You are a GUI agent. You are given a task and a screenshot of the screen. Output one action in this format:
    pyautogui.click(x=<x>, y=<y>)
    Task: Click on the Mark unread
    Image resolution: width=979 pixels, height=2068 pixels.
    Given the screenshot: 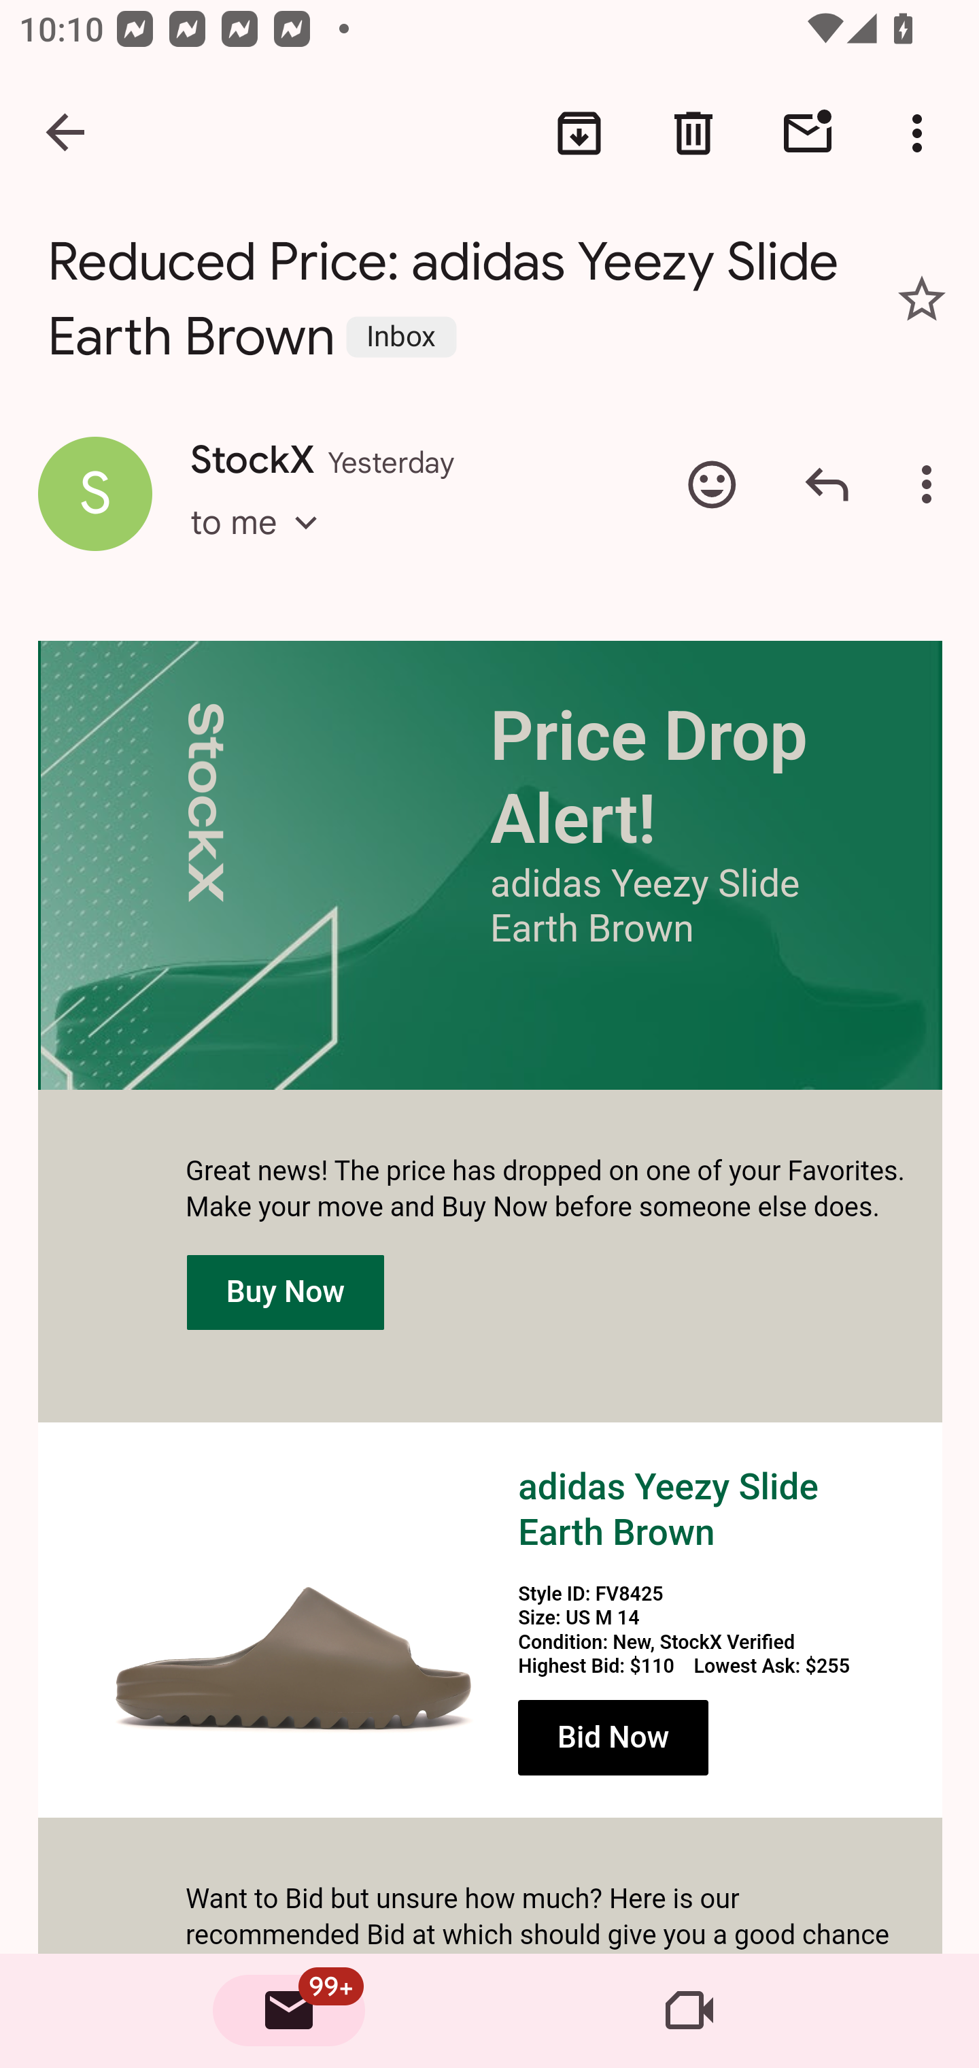 What is the action you would take?
    pyautogui.click(x=808, y=133)
    